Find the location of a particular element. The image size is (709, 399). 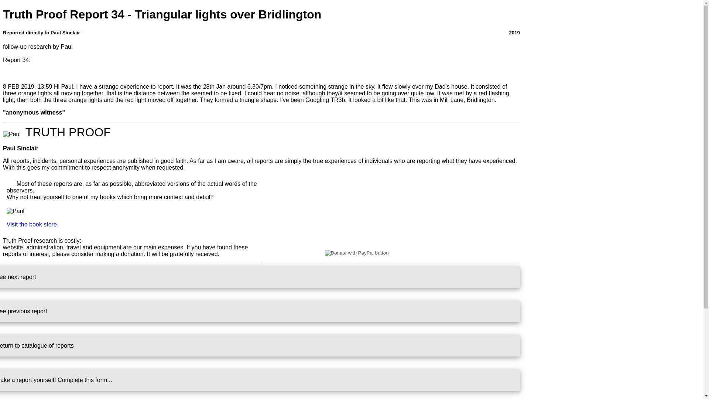

Make a report yourself! Complete this form... is located at coordinates (260, 380).